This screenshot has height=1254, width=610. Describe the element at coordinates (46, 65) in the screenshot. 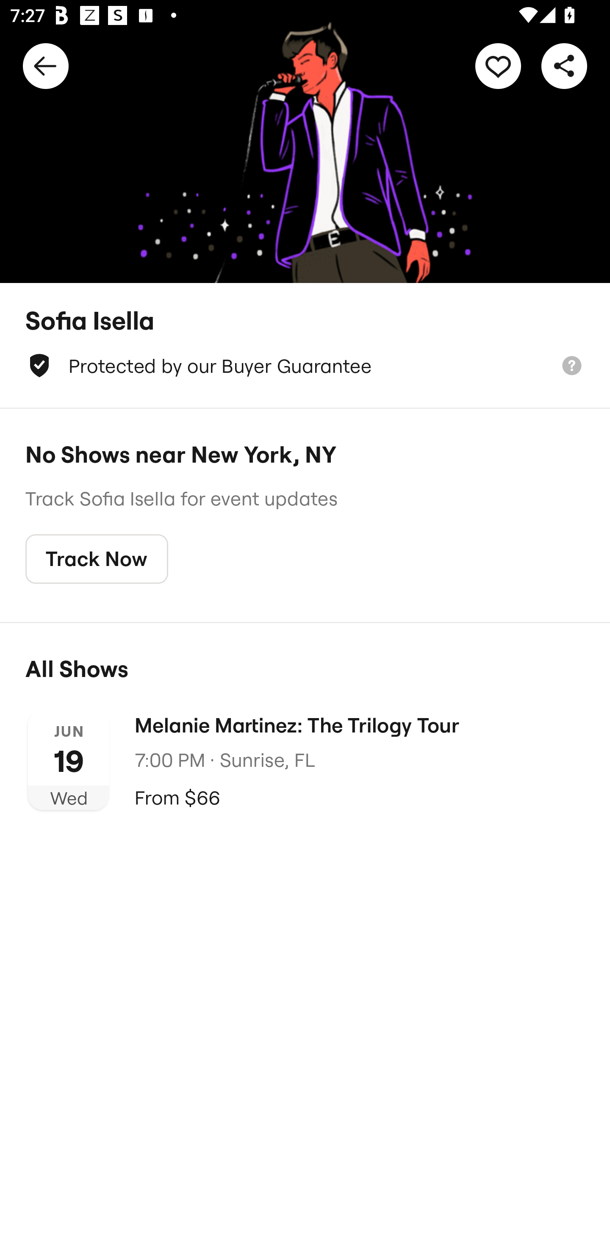

I see `Back` at that location.